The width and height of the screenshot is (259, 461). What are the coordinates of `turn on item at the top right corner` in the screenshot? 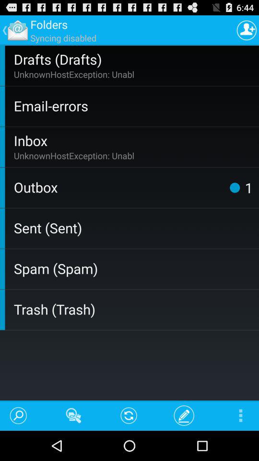 It's located at (247, 30).